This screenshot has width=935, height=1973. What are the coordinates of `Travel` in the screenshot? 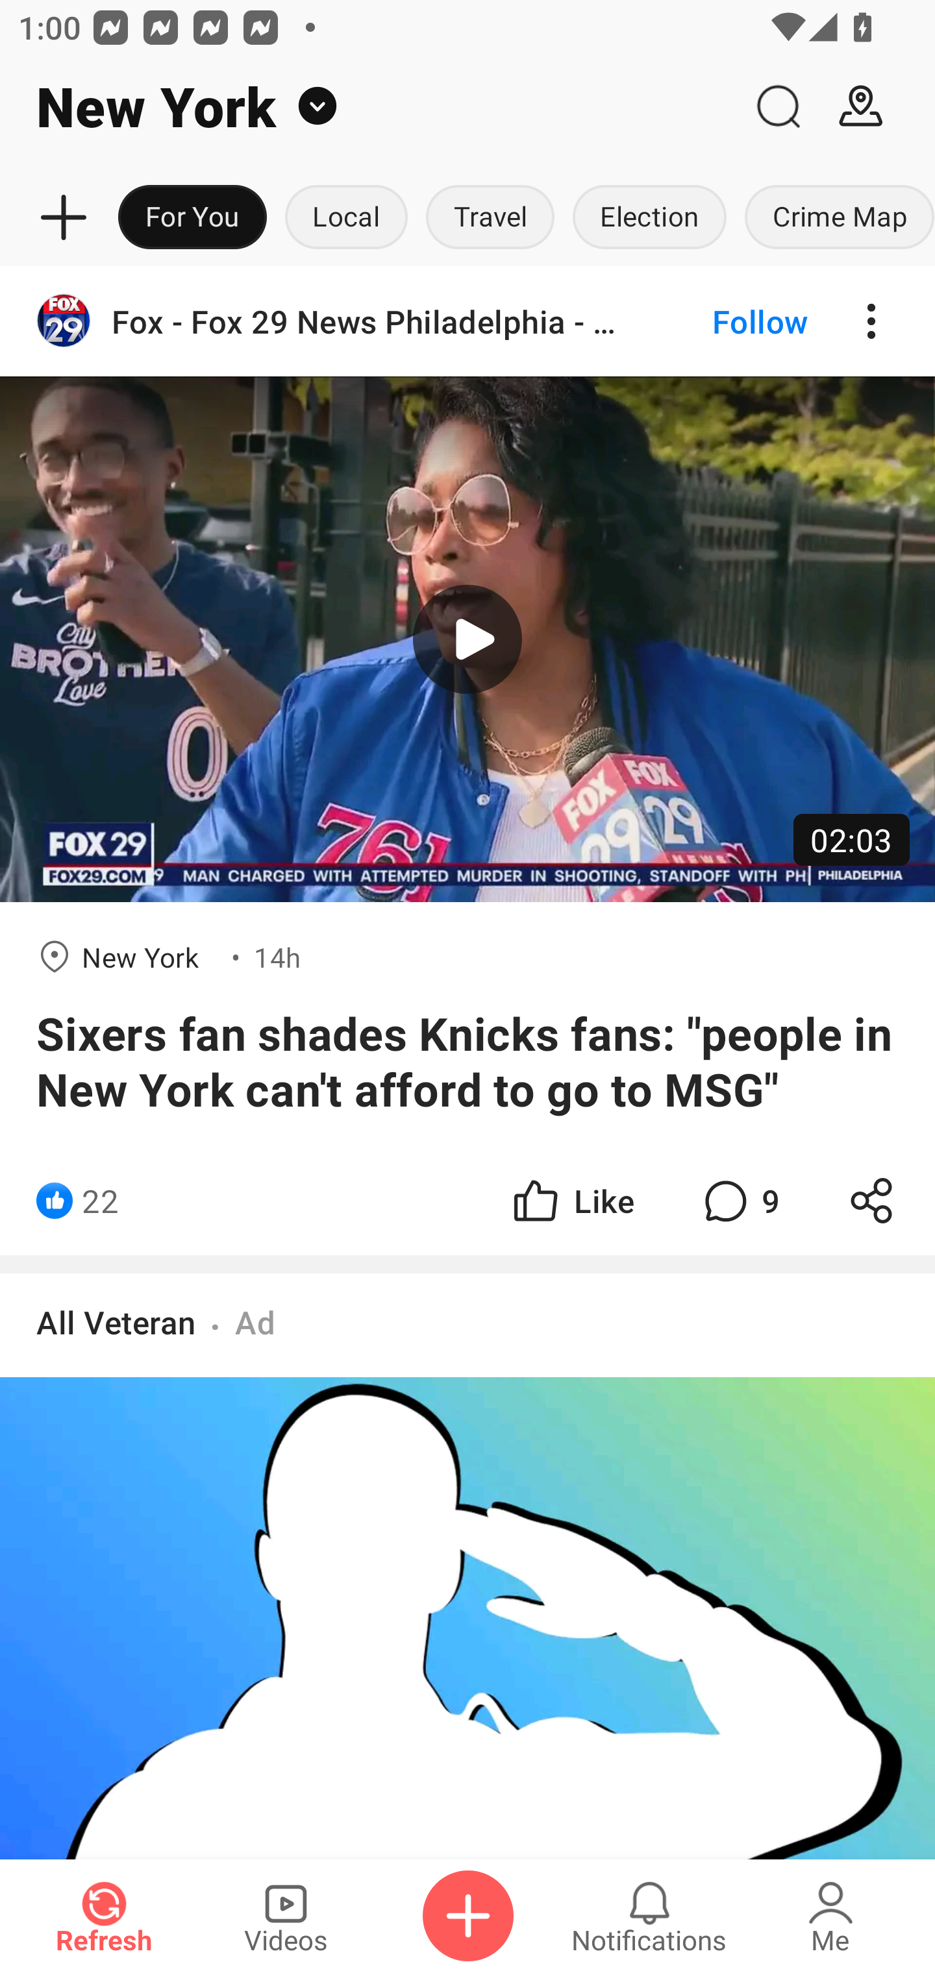 It's located at (490, 218).